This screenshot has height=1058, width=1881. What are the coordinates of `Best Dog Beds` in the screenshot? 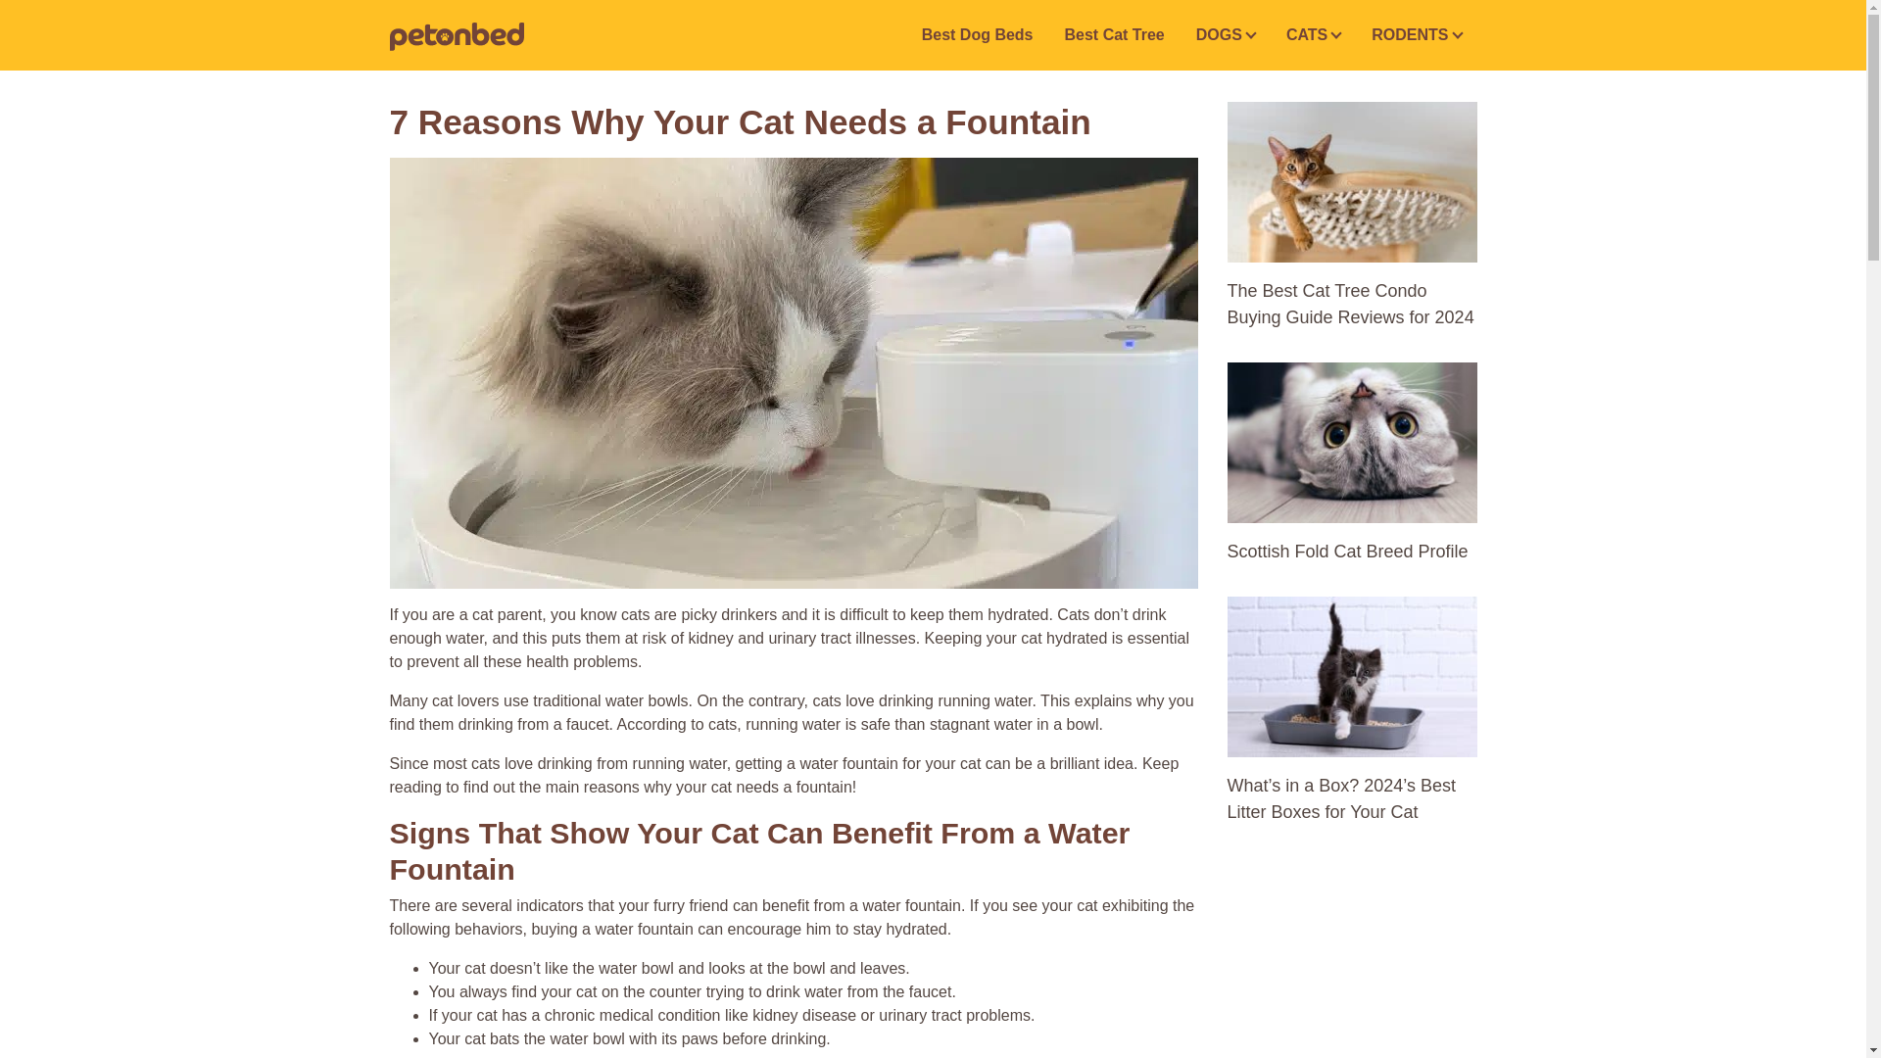 It's located at (978, 35).